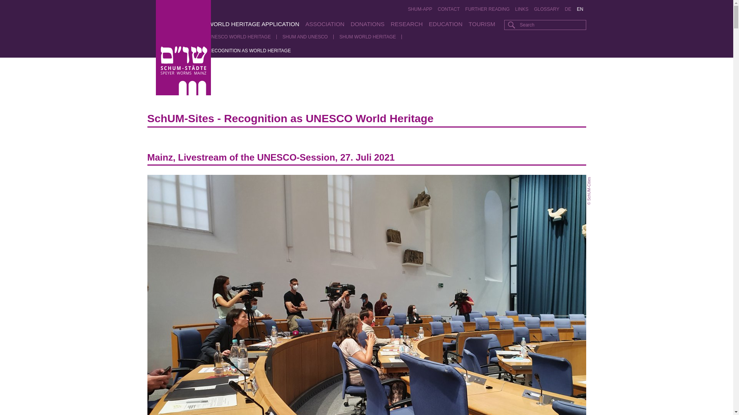  Describe the element at coordinates (445, 24) in the screenshot. I see `EDUCATION` at that location.